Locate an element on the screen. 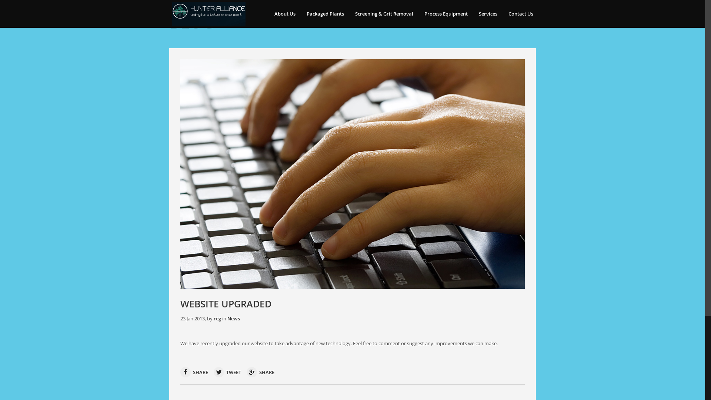 The image size is (711, 400). Screening & Grit Removal is located at coordinates (384, 14).